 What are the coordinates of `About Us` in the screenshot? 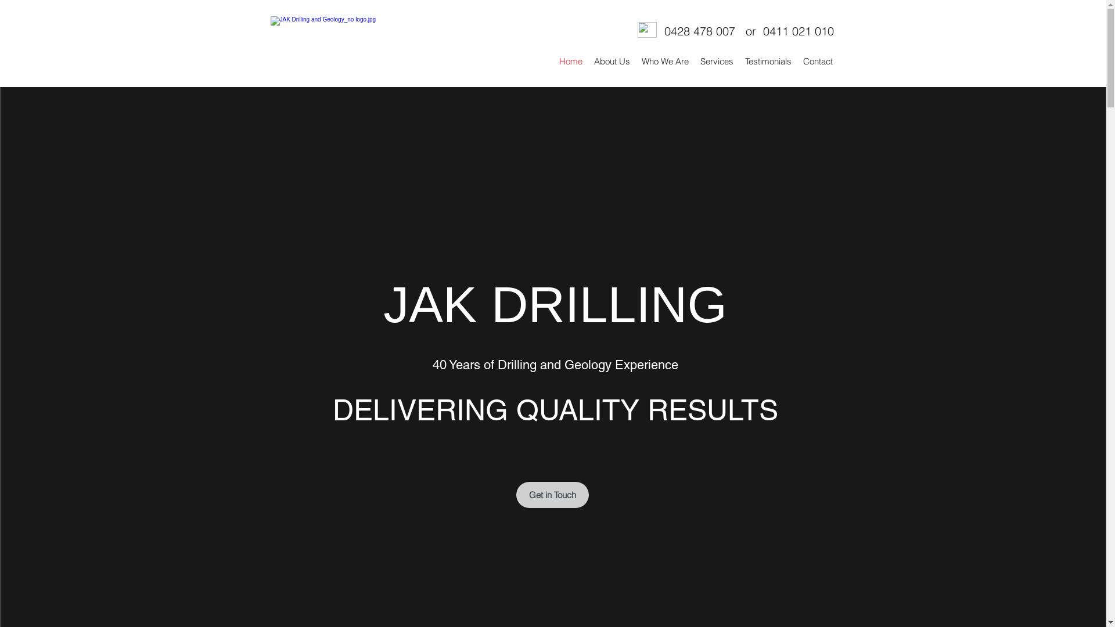 It's located at (612, 62).